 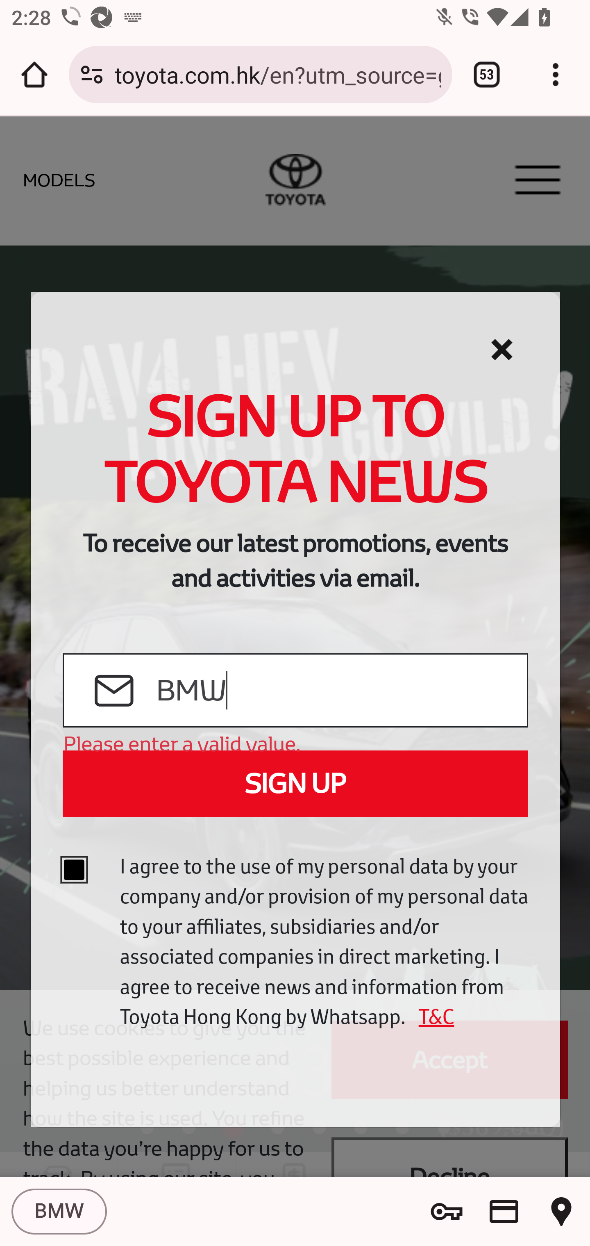 I want to click on Open the home page, so click(x=34, y=75).